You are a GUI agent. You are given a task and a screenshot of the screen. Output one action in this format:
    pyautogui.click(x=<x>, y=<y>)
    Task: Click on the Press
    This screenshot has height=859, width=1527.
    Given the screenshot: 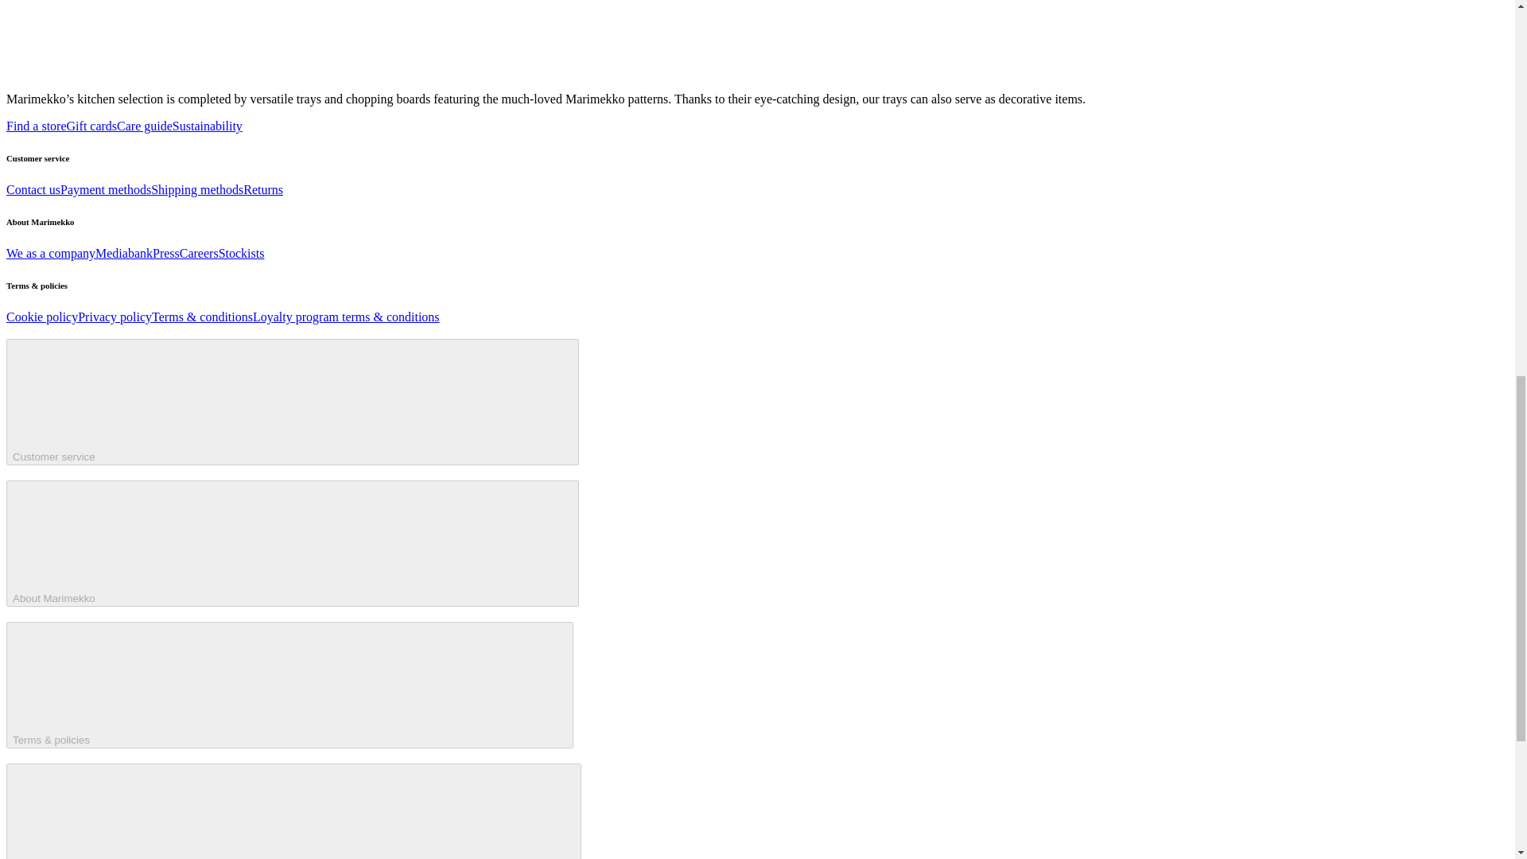 What is the action you would take?
    pyautogui.click(x=166, y=253)
    